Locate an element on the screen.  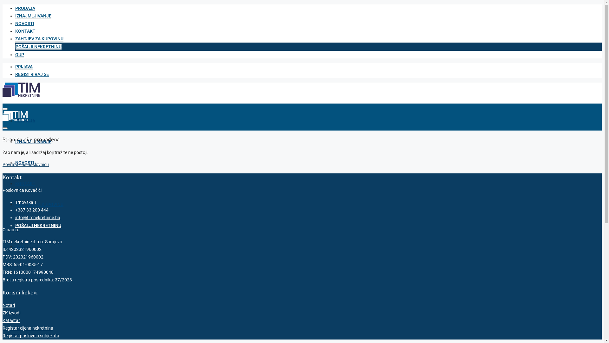
Registar poslovnih subjekata is located at coordinates (31, 336).